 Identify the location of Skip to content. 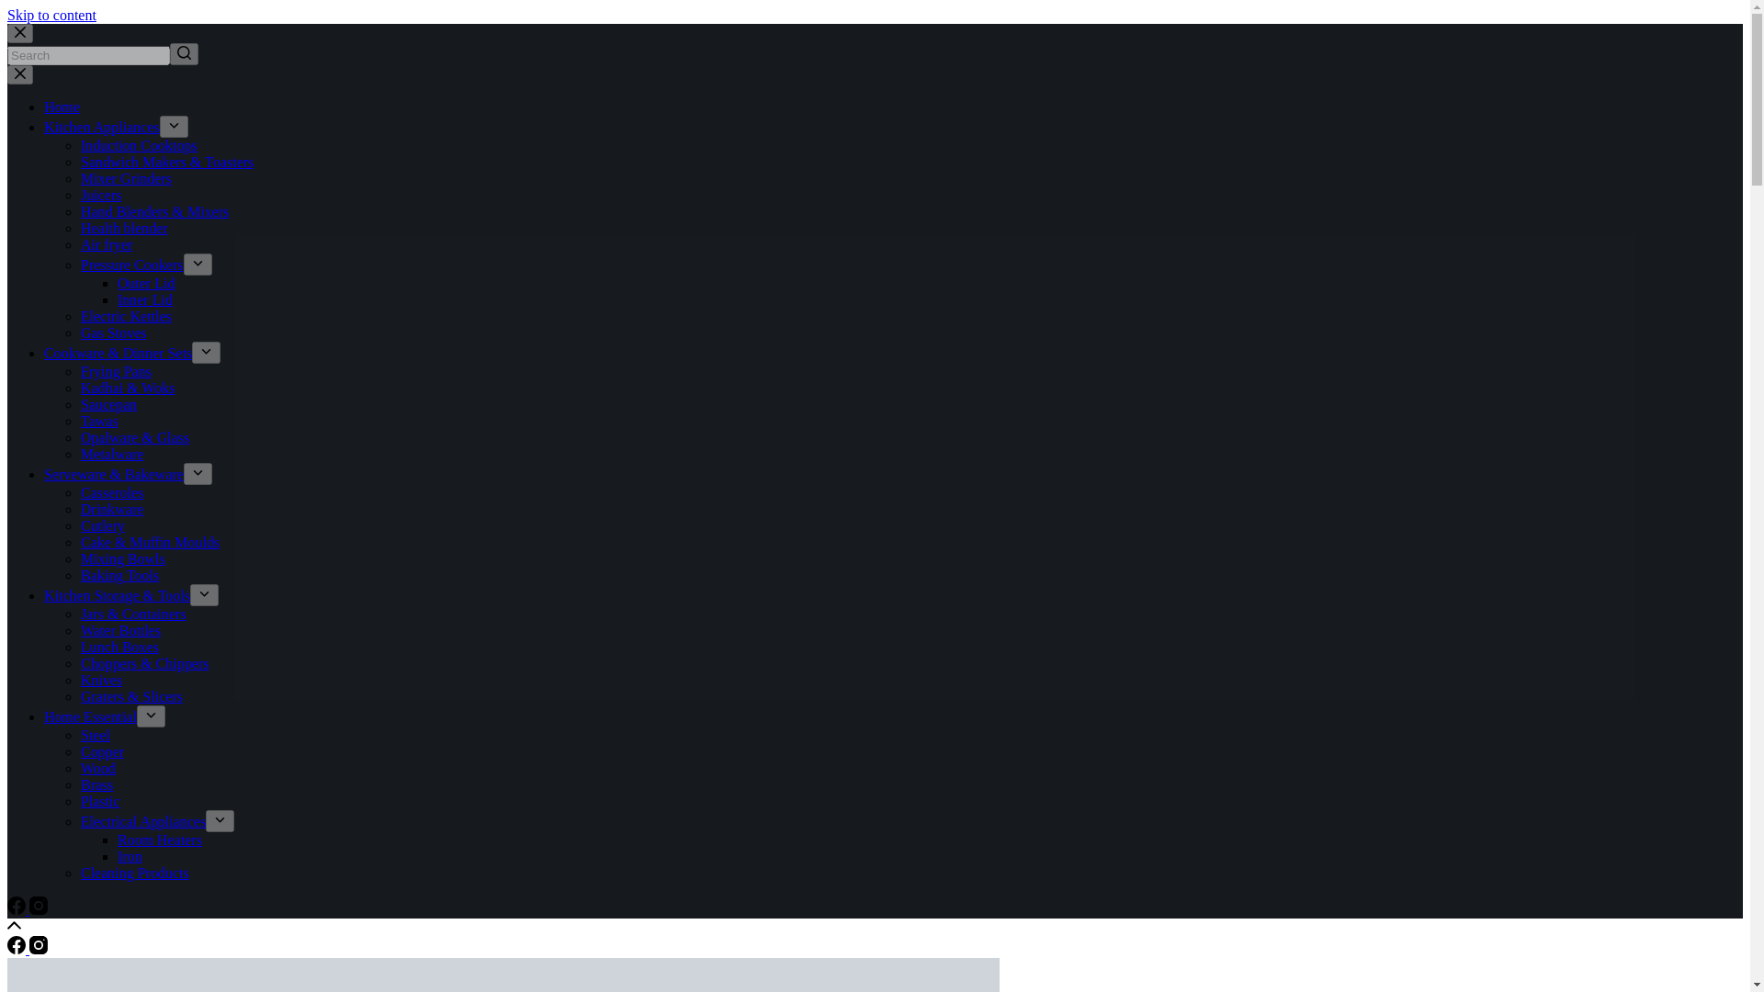
(51, 15).